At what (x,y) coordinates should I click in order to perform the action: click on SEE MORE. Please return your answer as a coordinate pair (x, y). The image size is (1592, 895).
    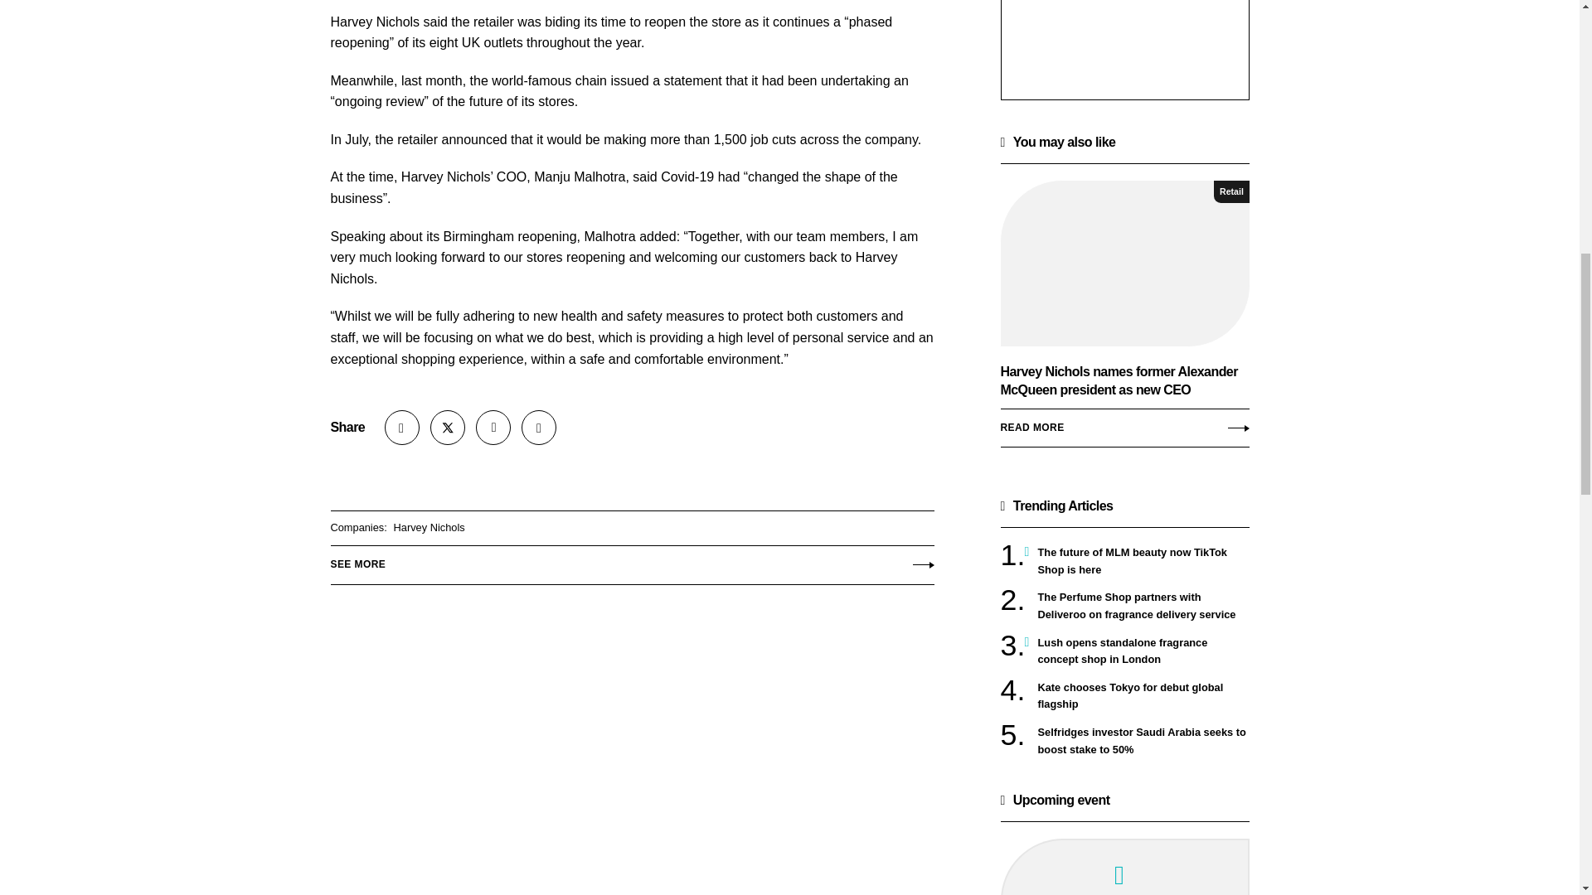
    Looking at the image, I should click on (631, 560).